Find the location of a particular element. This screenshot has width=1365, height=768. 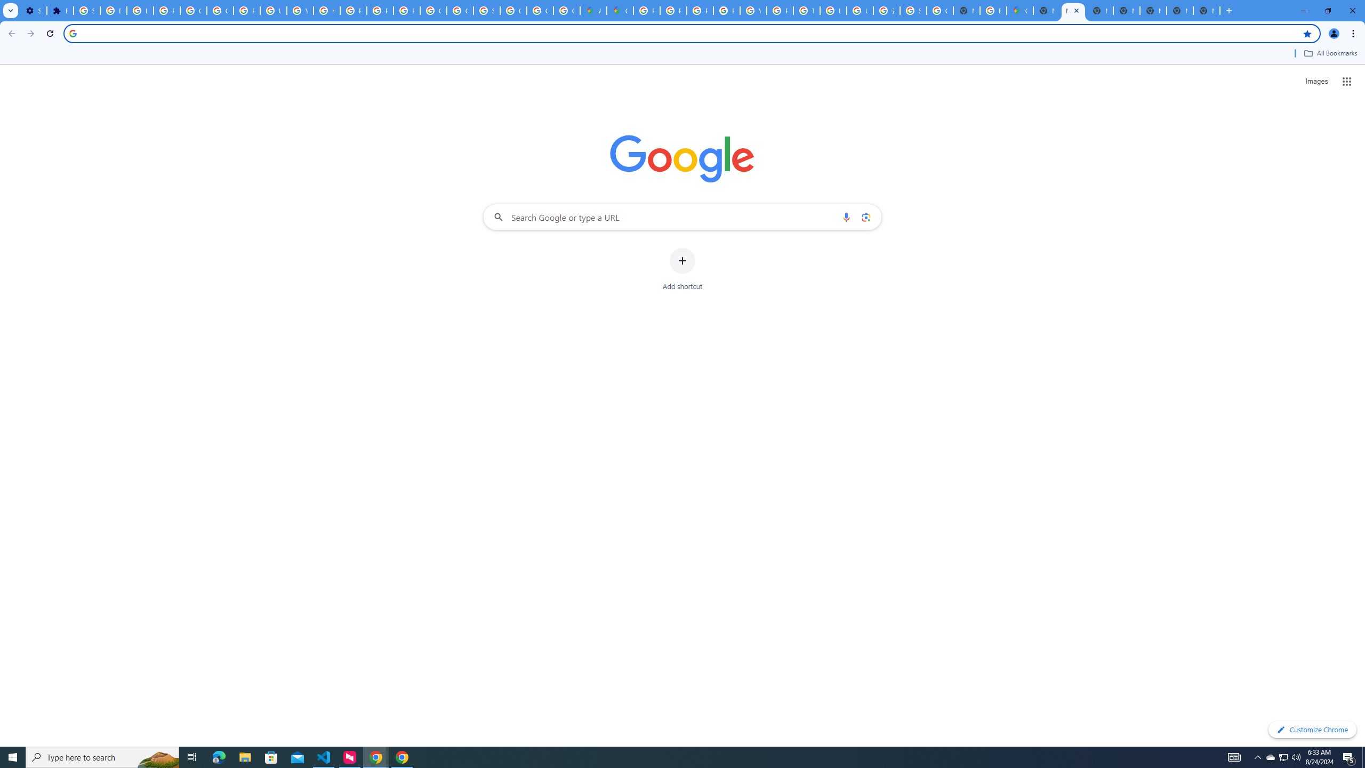

Explore new street-level details - Google Maps Help is located at coordinates (993, 11).